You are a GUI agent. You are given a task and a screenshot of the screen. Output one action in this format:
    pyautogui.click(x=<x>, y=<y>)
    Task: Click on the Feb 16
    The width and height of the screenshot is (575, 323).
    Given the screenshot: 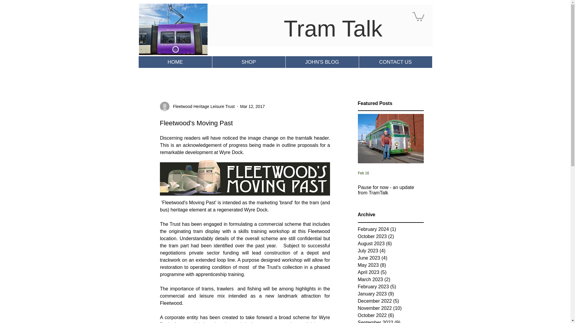 What is the action you would take?
    pyautogui.click(x=363, y=173)
    